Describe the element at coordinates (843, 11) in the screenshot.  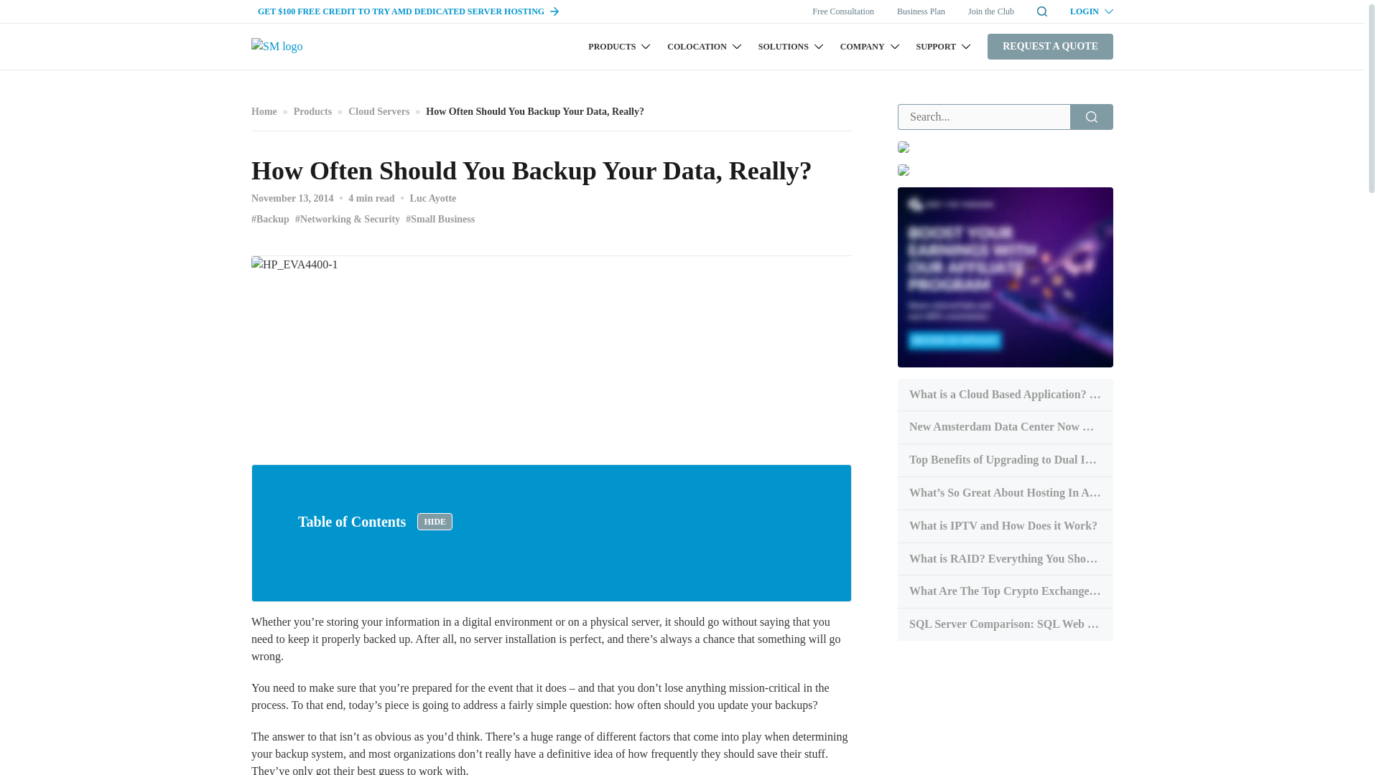
I see `Free Consultation` at that location.